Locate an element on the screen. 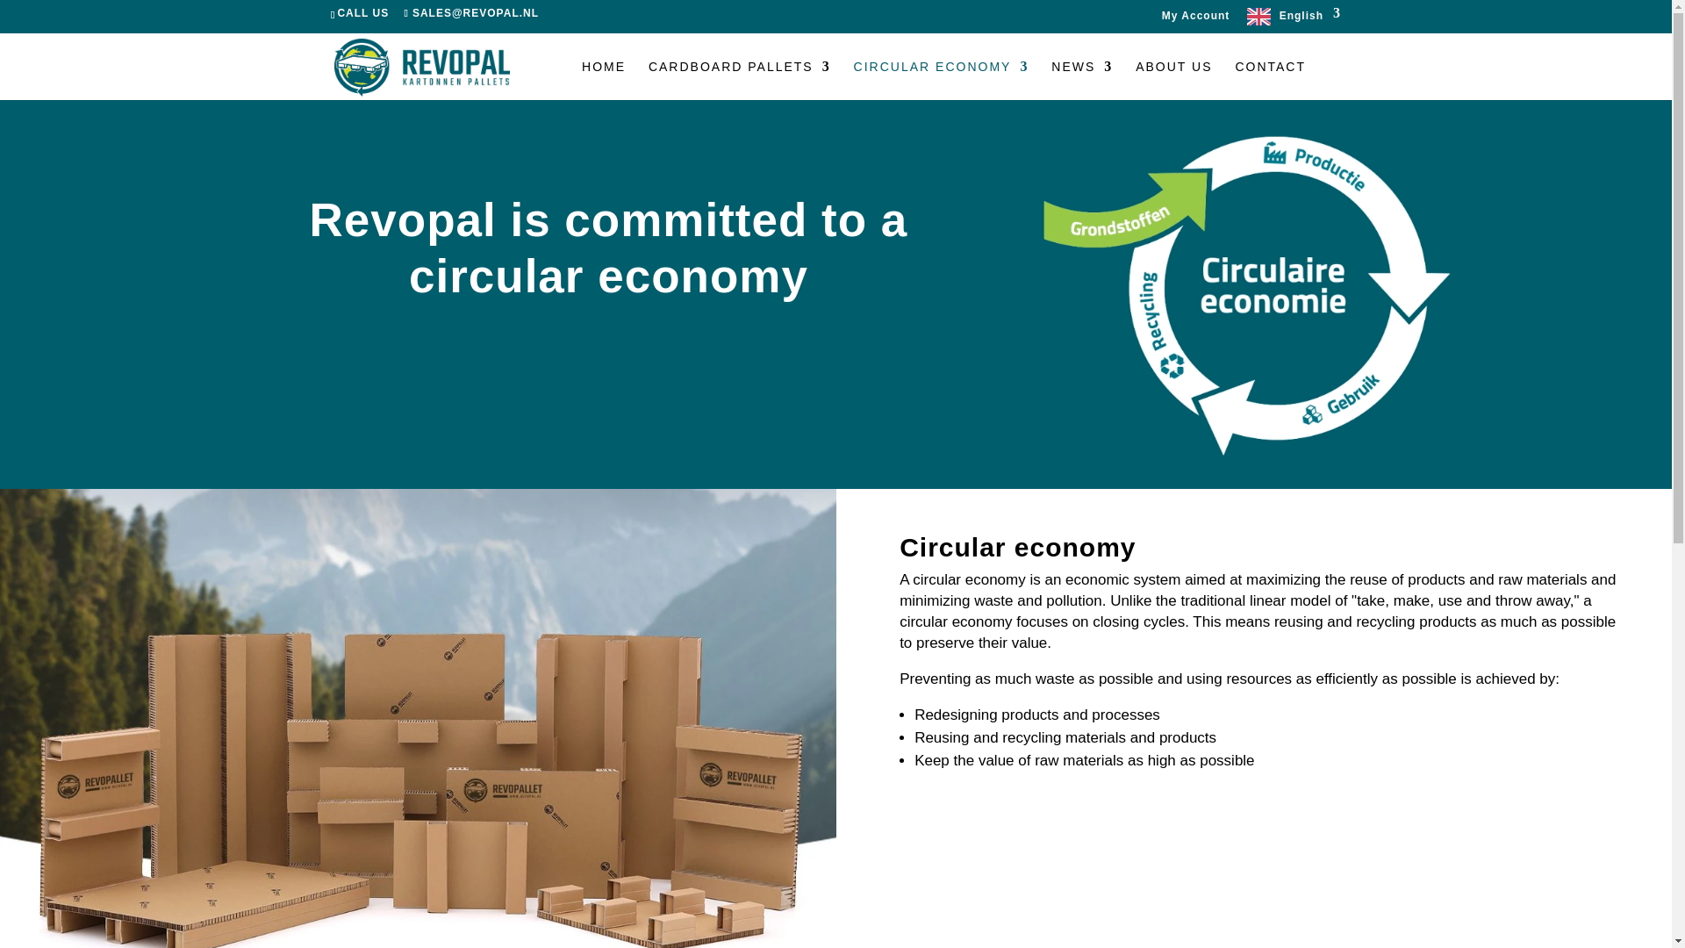  CARDBOARD PALLETS is located at coordinates (739, 81).